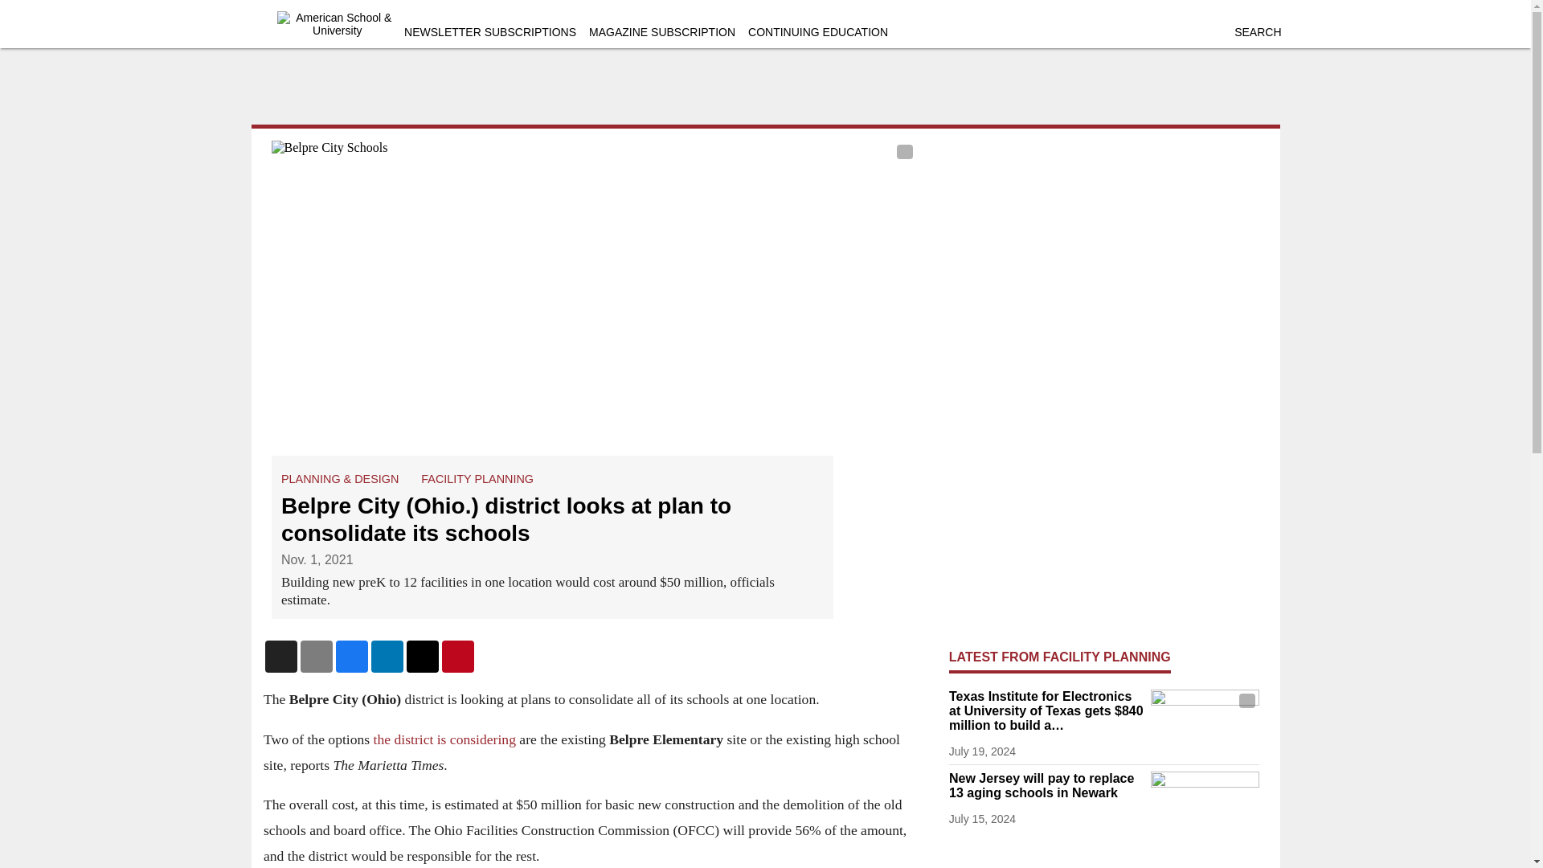 Image resolution: width=1543 pixels, height=868 pixels. I want to click on NEWSLETTER SUBSCRIPTIONS, so click(490, 32).